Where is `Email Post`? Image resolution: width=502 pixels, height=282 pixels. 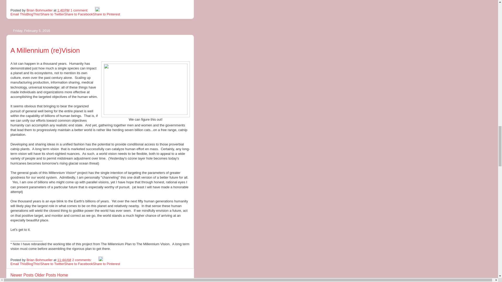 Email Post is located at coordinates (92, 10).